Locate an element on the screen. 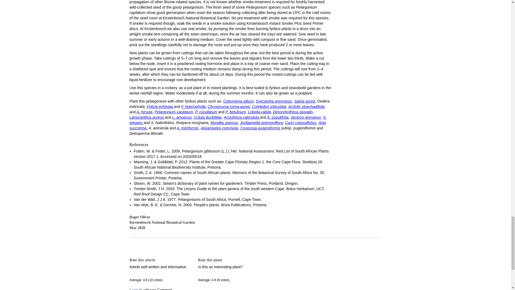 The height and width of the screenshot is (290, 515). Pelargonium capitatum is located at coordinates (174, 112).